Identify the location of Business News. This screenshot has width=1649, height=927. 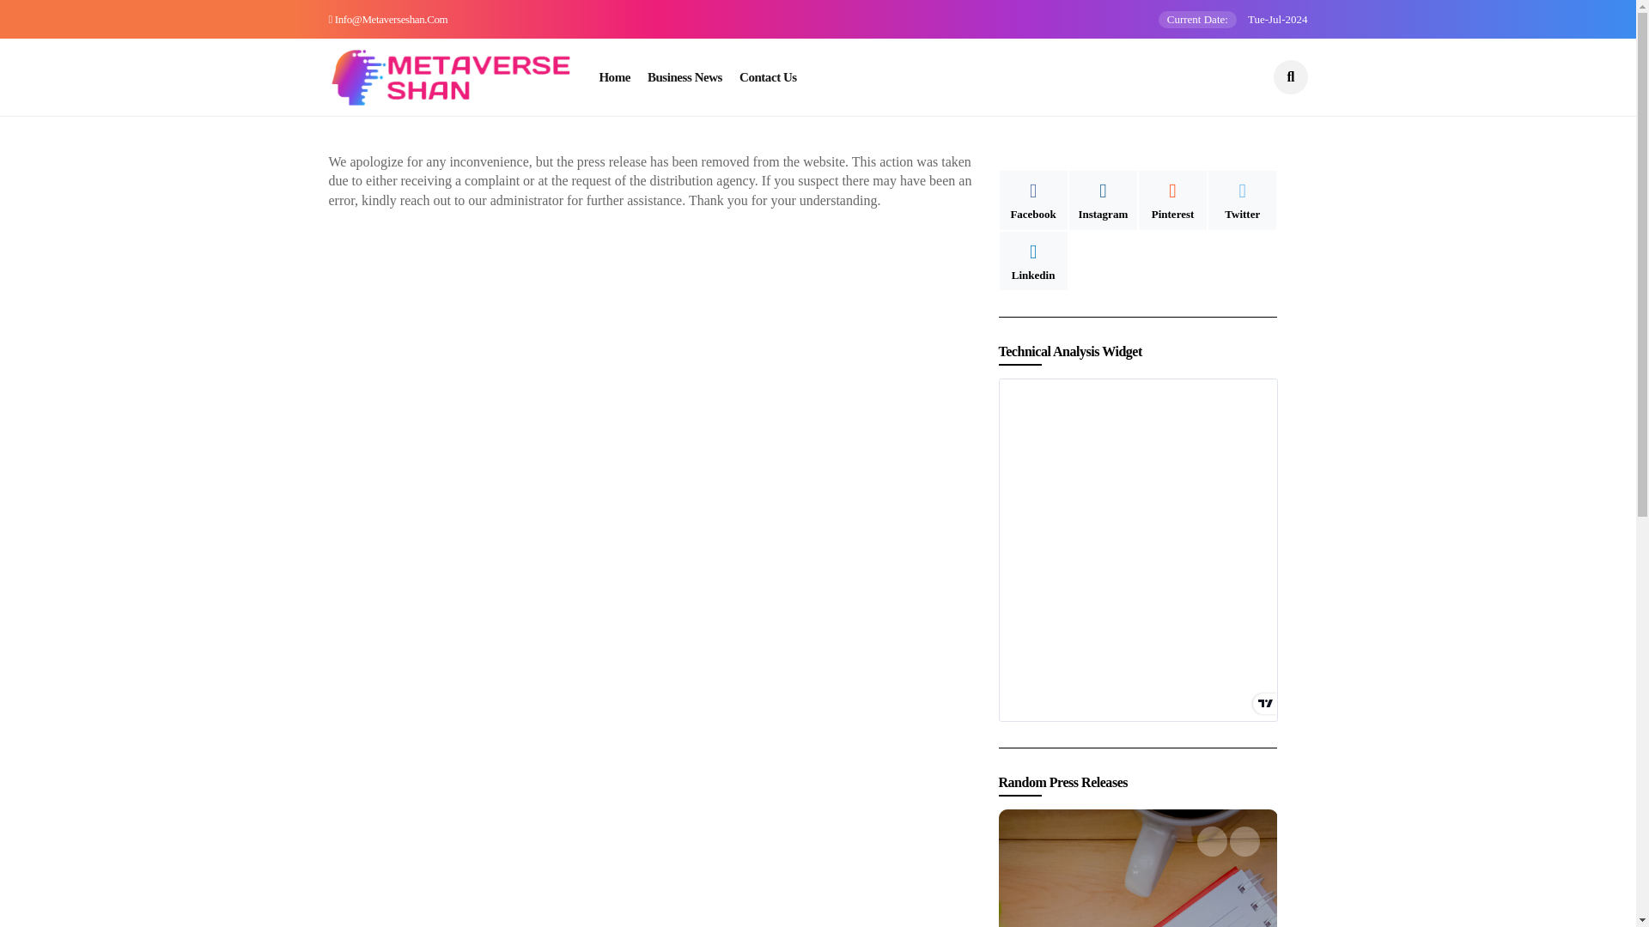
(685, 77).